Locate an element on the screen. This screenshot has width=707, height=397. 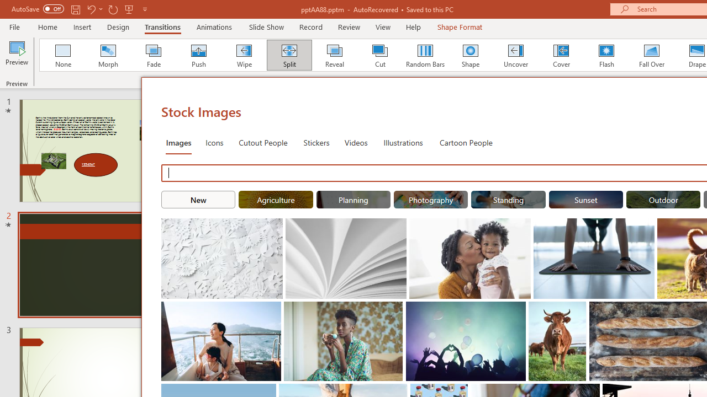
Stickers is located at coordinates (316, 142).